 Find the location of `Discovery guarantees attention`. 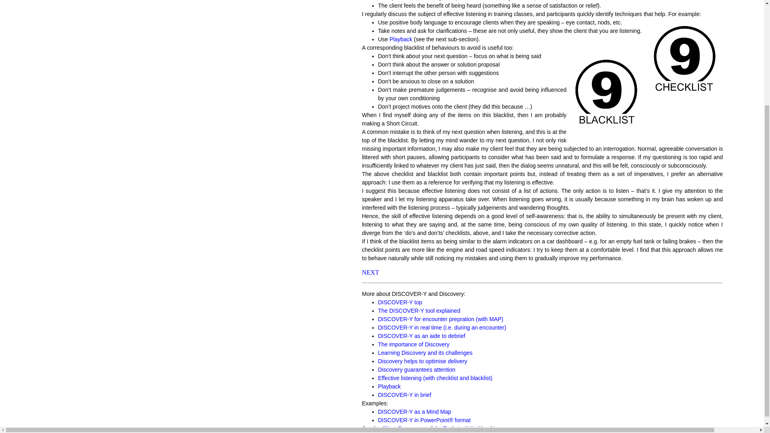

Discovery guarantees attention is located at coordinates (416, 369).